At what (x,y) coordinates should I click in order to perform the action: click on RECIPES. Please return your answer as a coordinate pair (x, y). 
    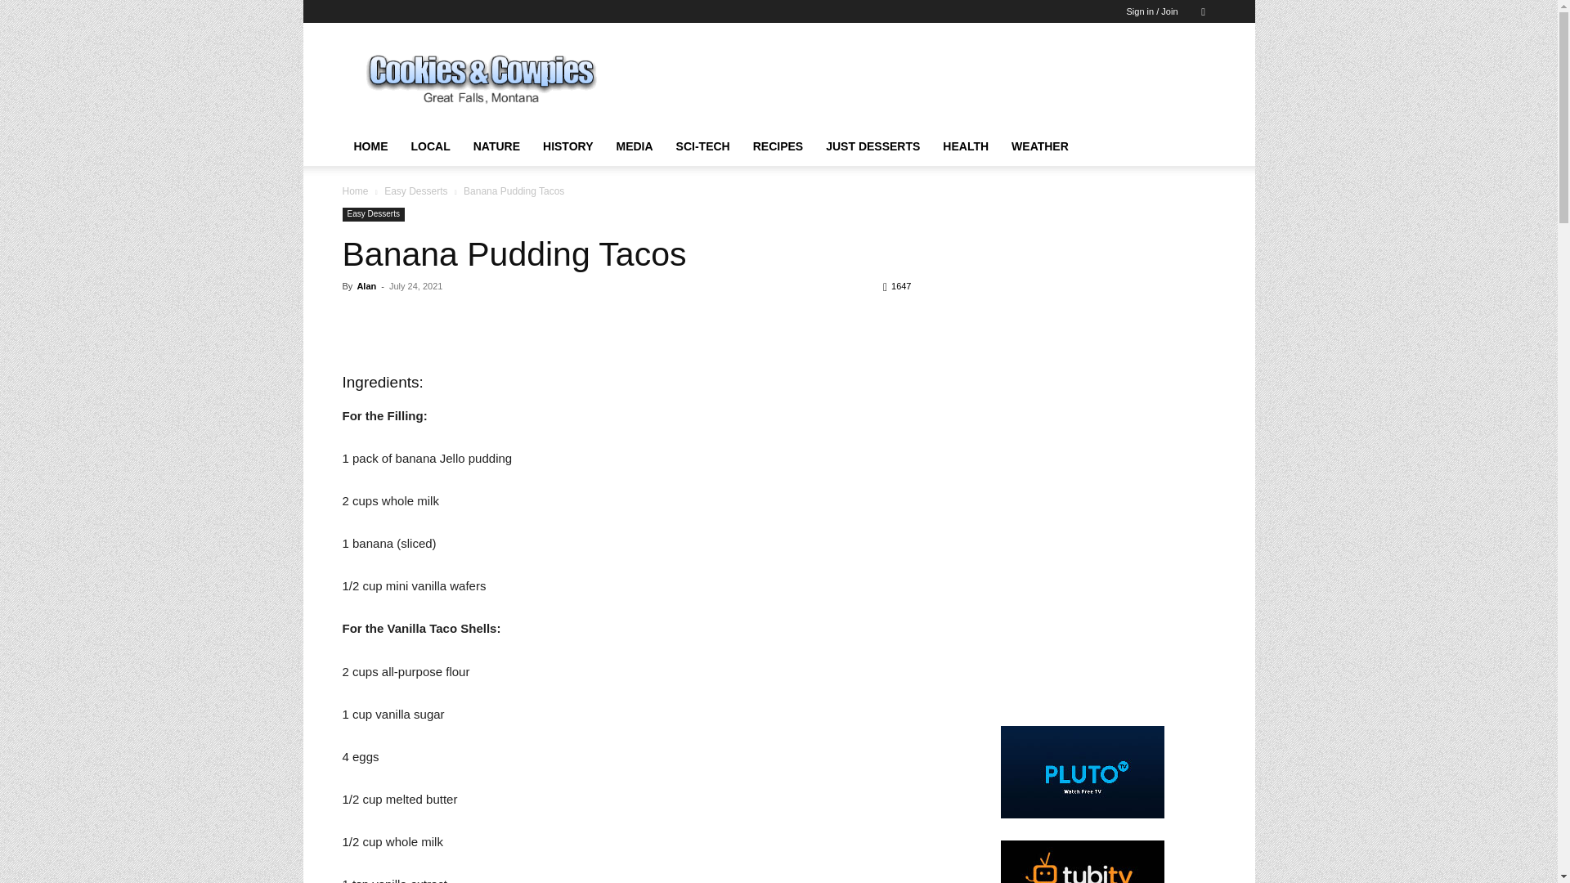
    Looking at the image, I should click on (778, 146).